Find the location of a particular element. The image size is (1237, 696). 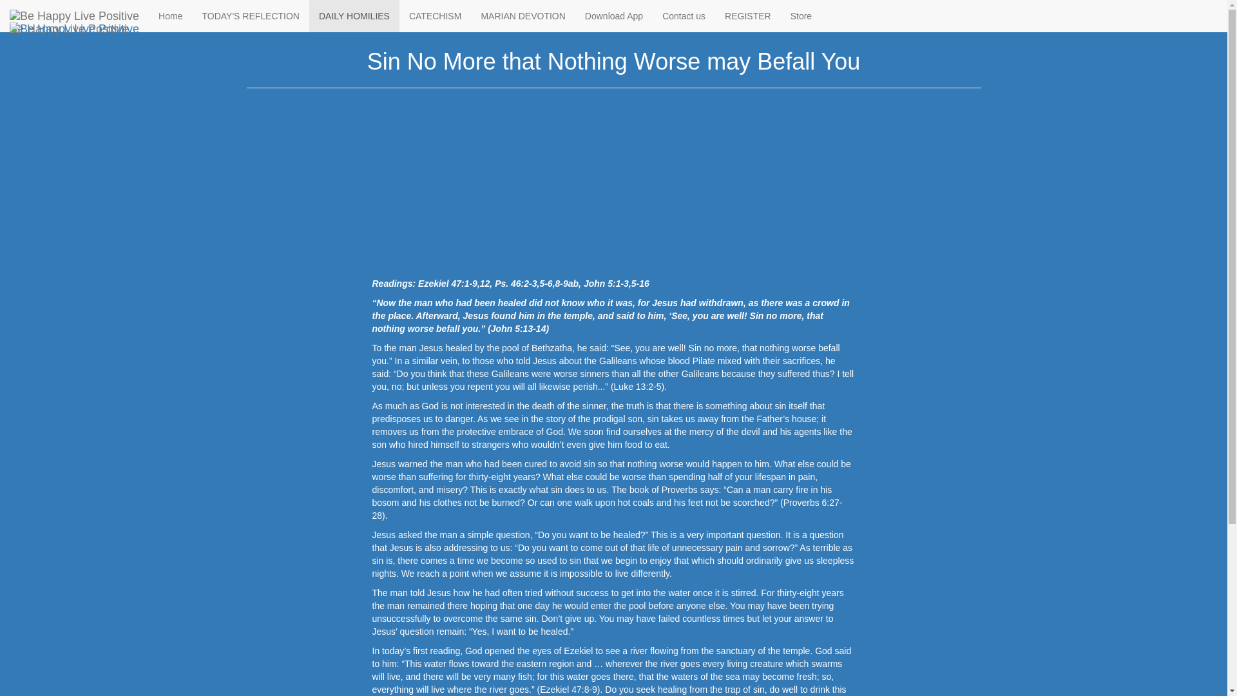

Download App is located at coordinates (613, 15).